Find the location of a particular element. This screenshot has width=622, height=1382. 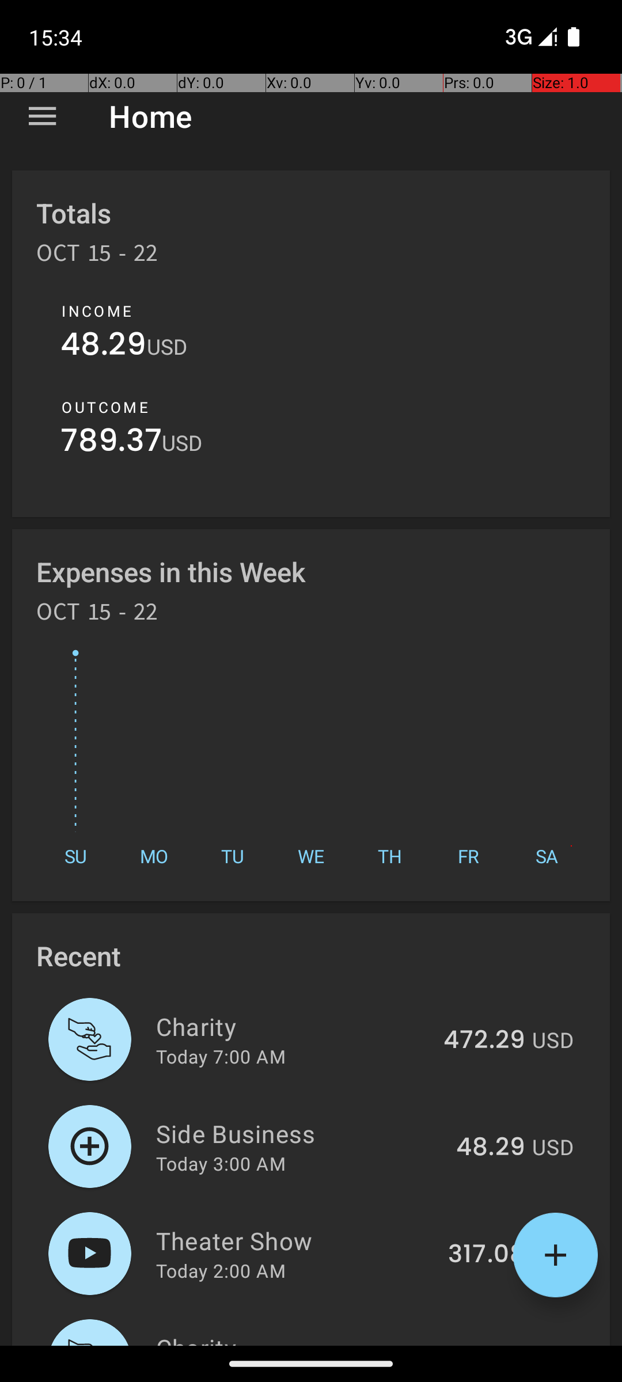

299.04 is located at coordinates (483, 1344).